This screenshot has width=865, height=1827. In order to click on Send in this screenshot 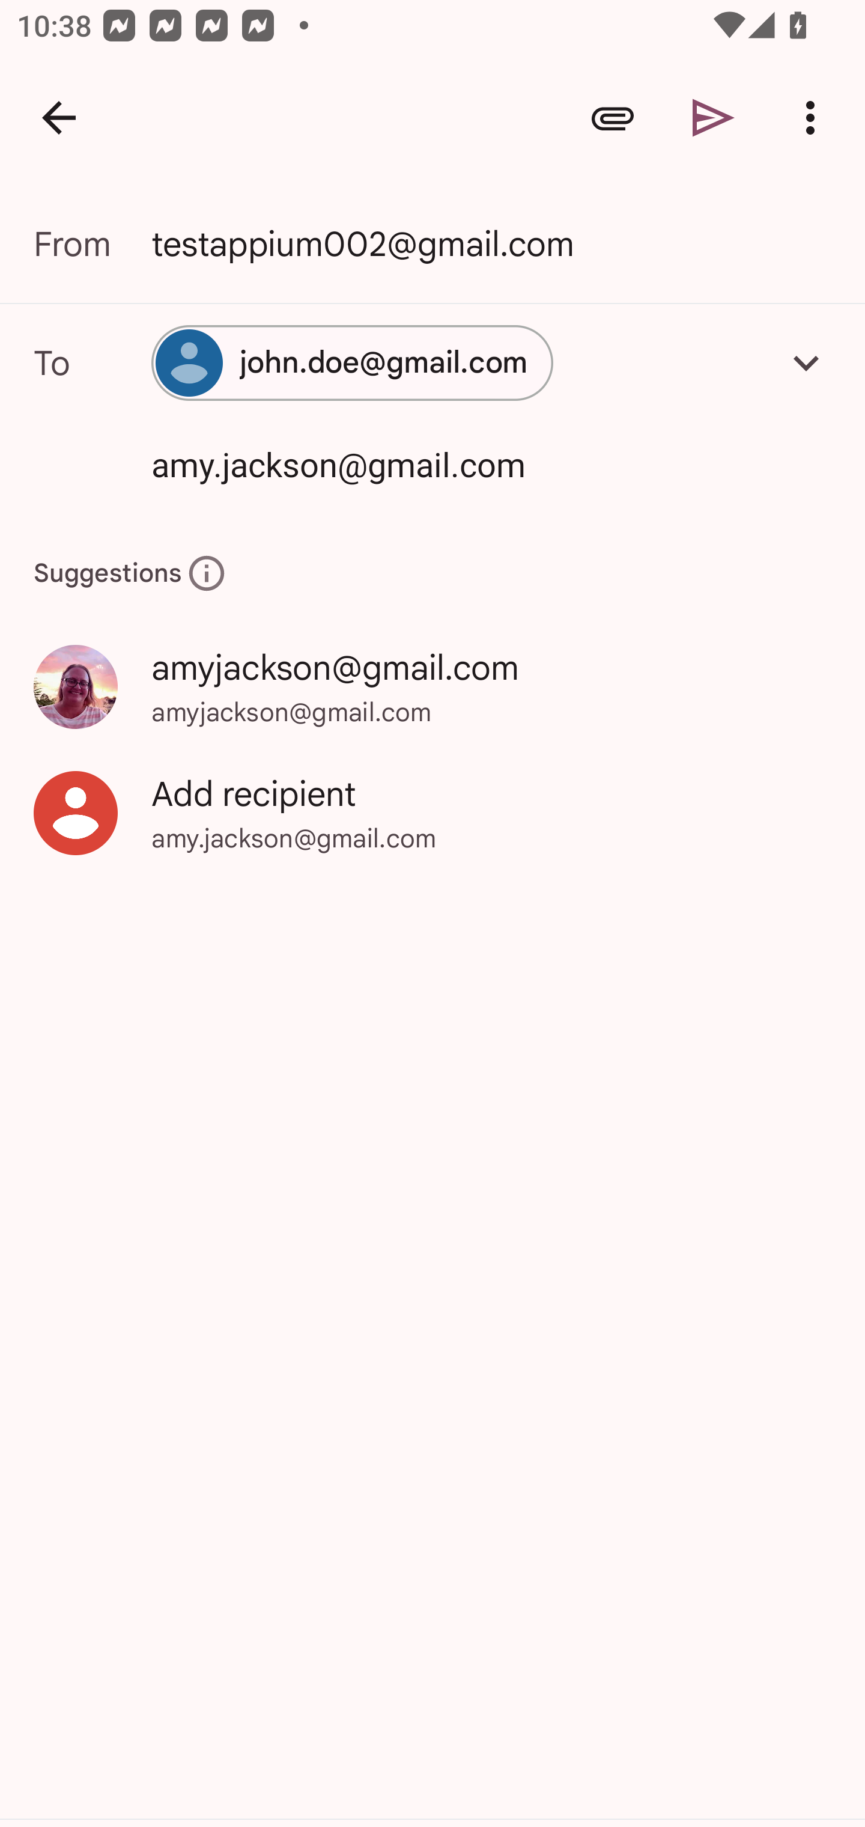, I will do `click(714, 118)`.